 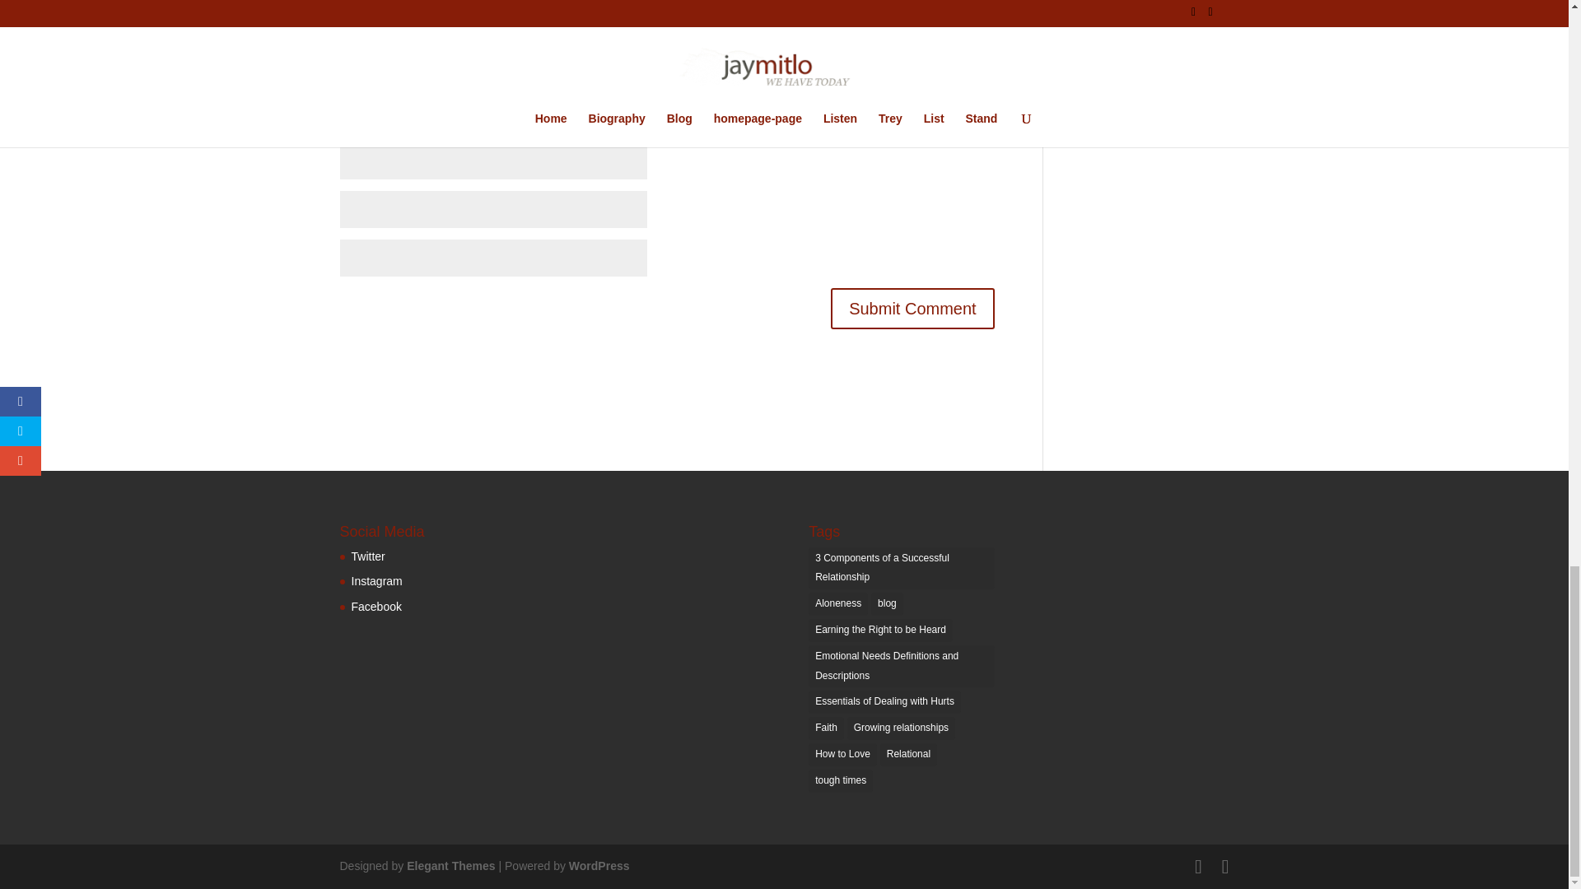 I want to click on How to Love, so click(x=842, y=754).